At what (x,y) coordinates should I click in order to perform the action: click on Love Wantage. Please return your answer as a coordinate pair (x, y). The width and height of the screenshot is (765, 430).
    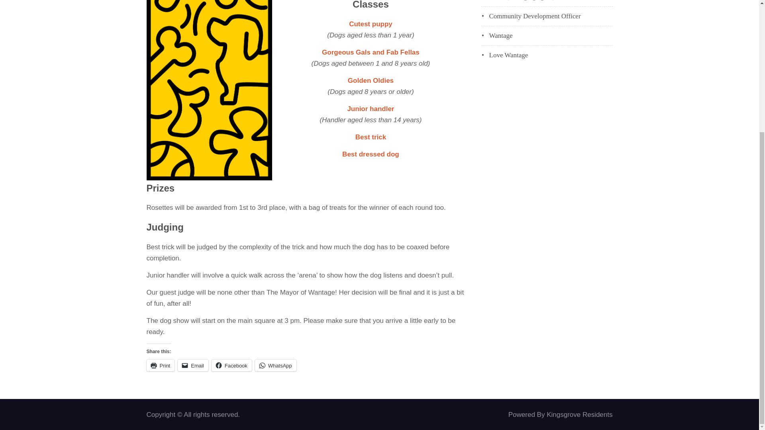
    Looking at the image, I should click on (509, 55).